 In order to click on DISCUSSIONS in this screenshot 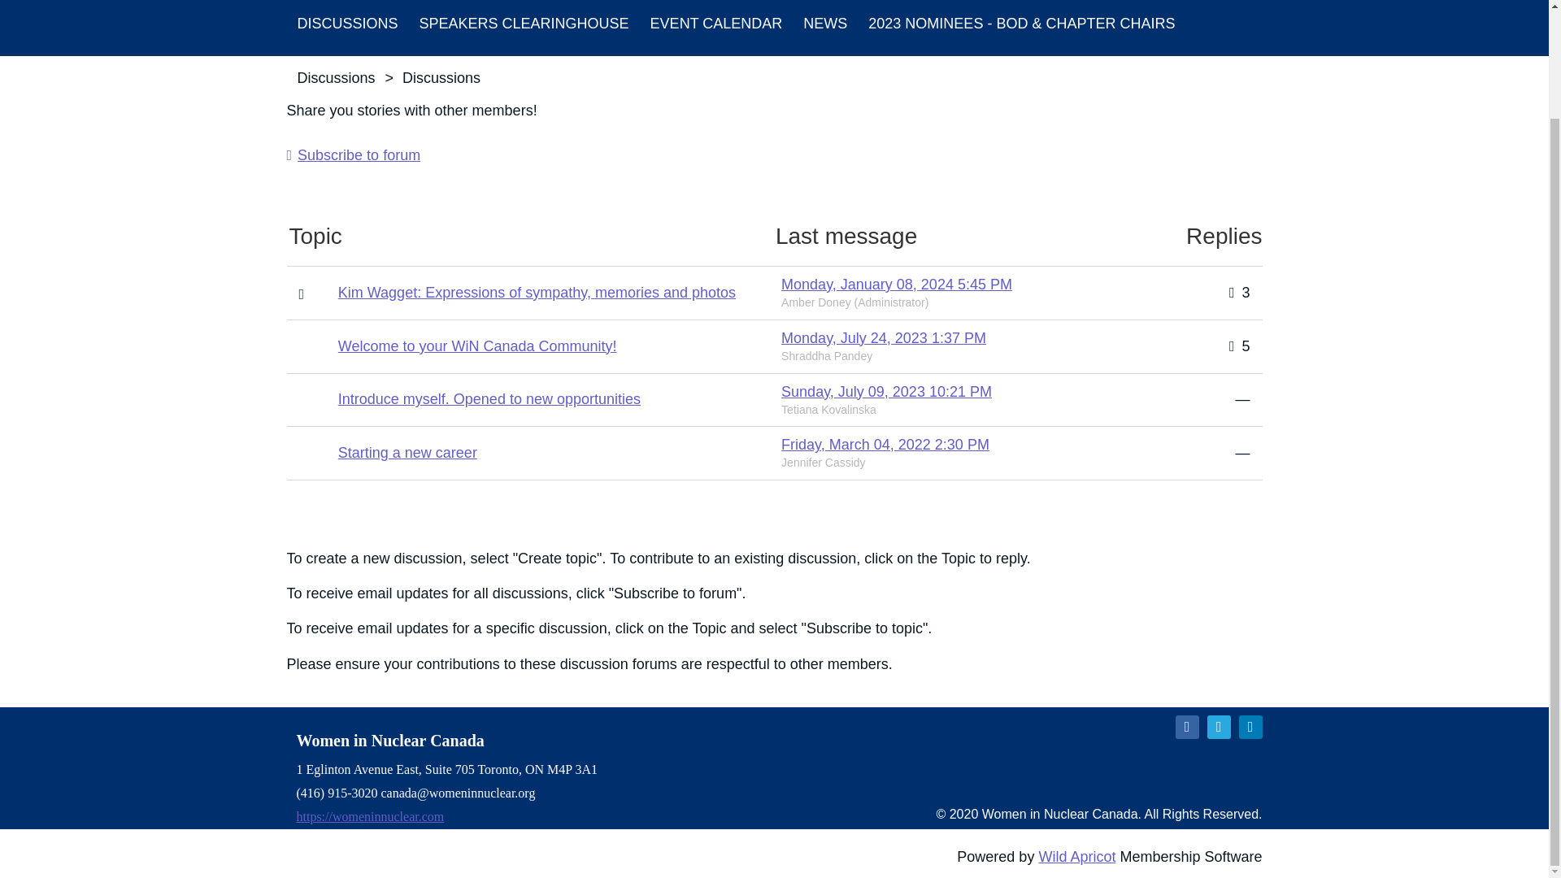, I will do `click(346, 28)`.